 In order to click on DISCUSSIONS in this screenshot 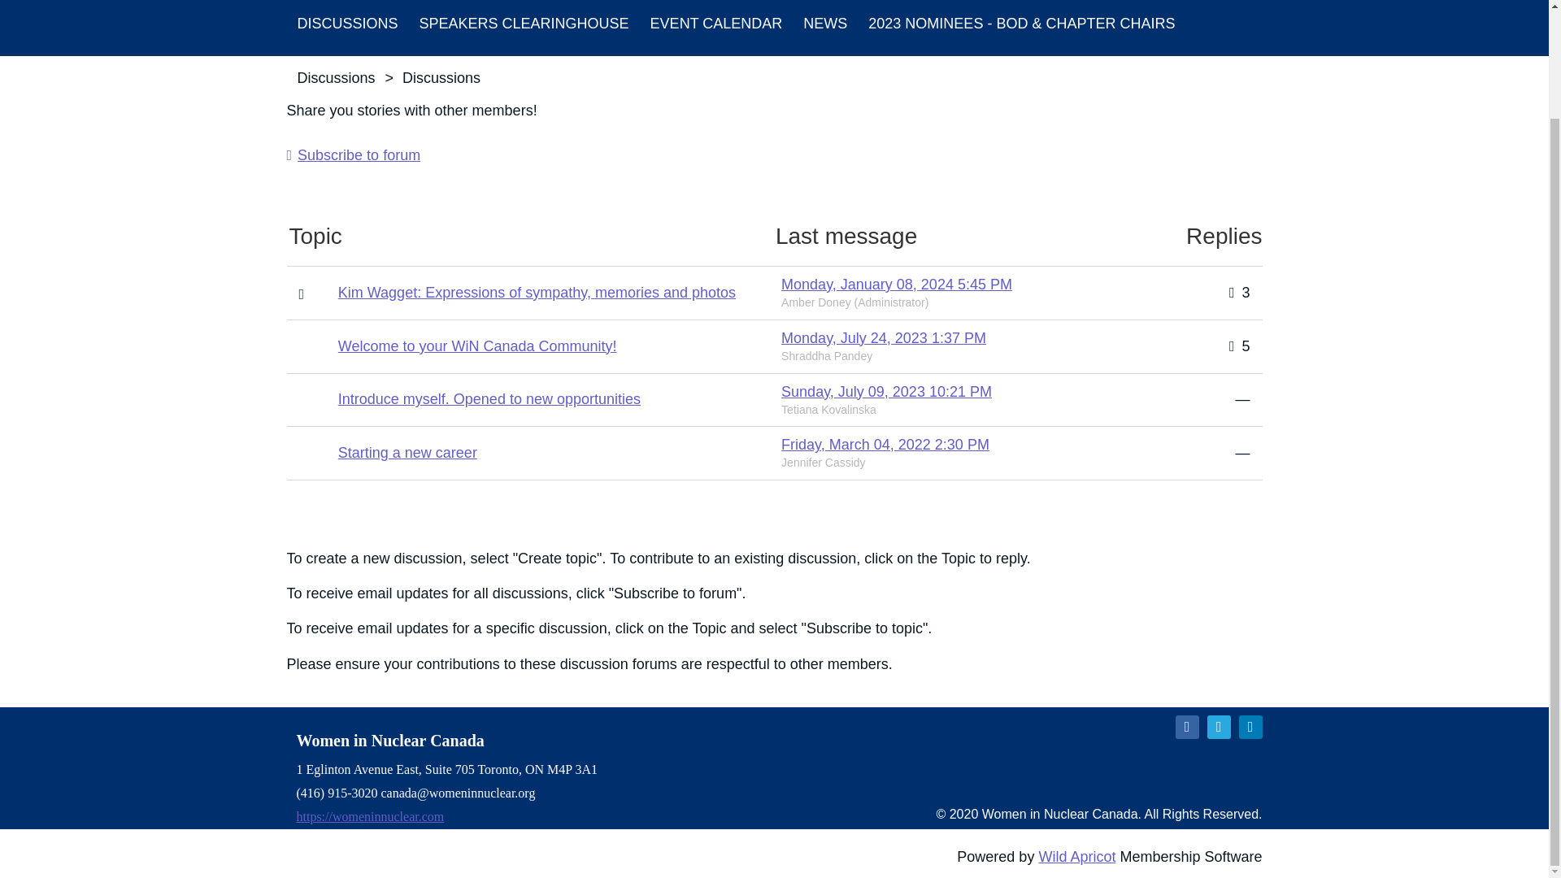, I will do `click(346, 28)`.